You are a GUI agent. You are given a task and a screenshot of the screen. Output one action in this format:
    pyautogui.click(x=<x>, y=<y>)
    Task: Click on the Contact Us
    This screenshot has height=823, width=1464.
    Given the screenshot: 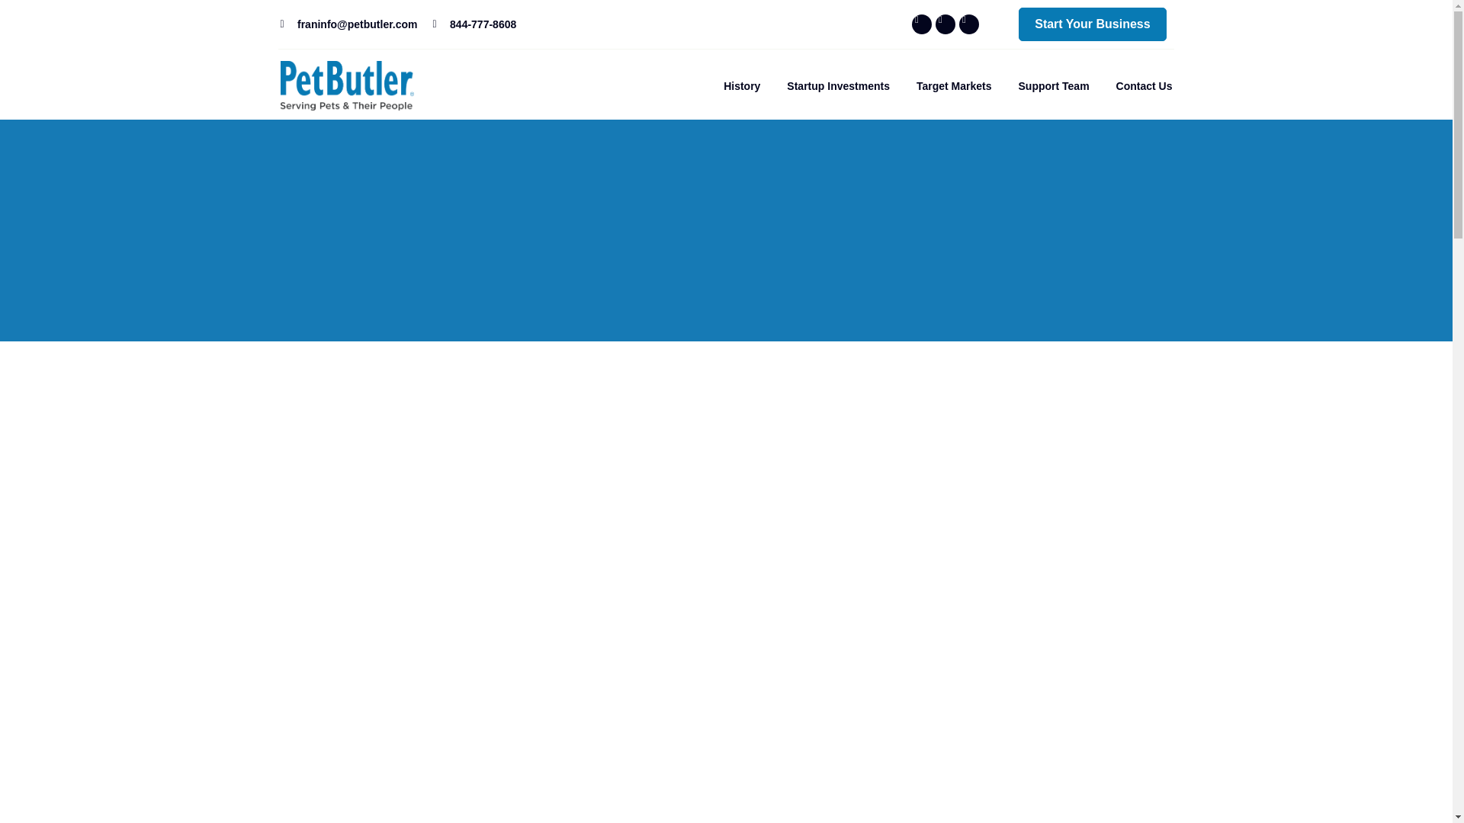 What is the action you would take?
    pyautogui.click(x=1144, y=85)
    